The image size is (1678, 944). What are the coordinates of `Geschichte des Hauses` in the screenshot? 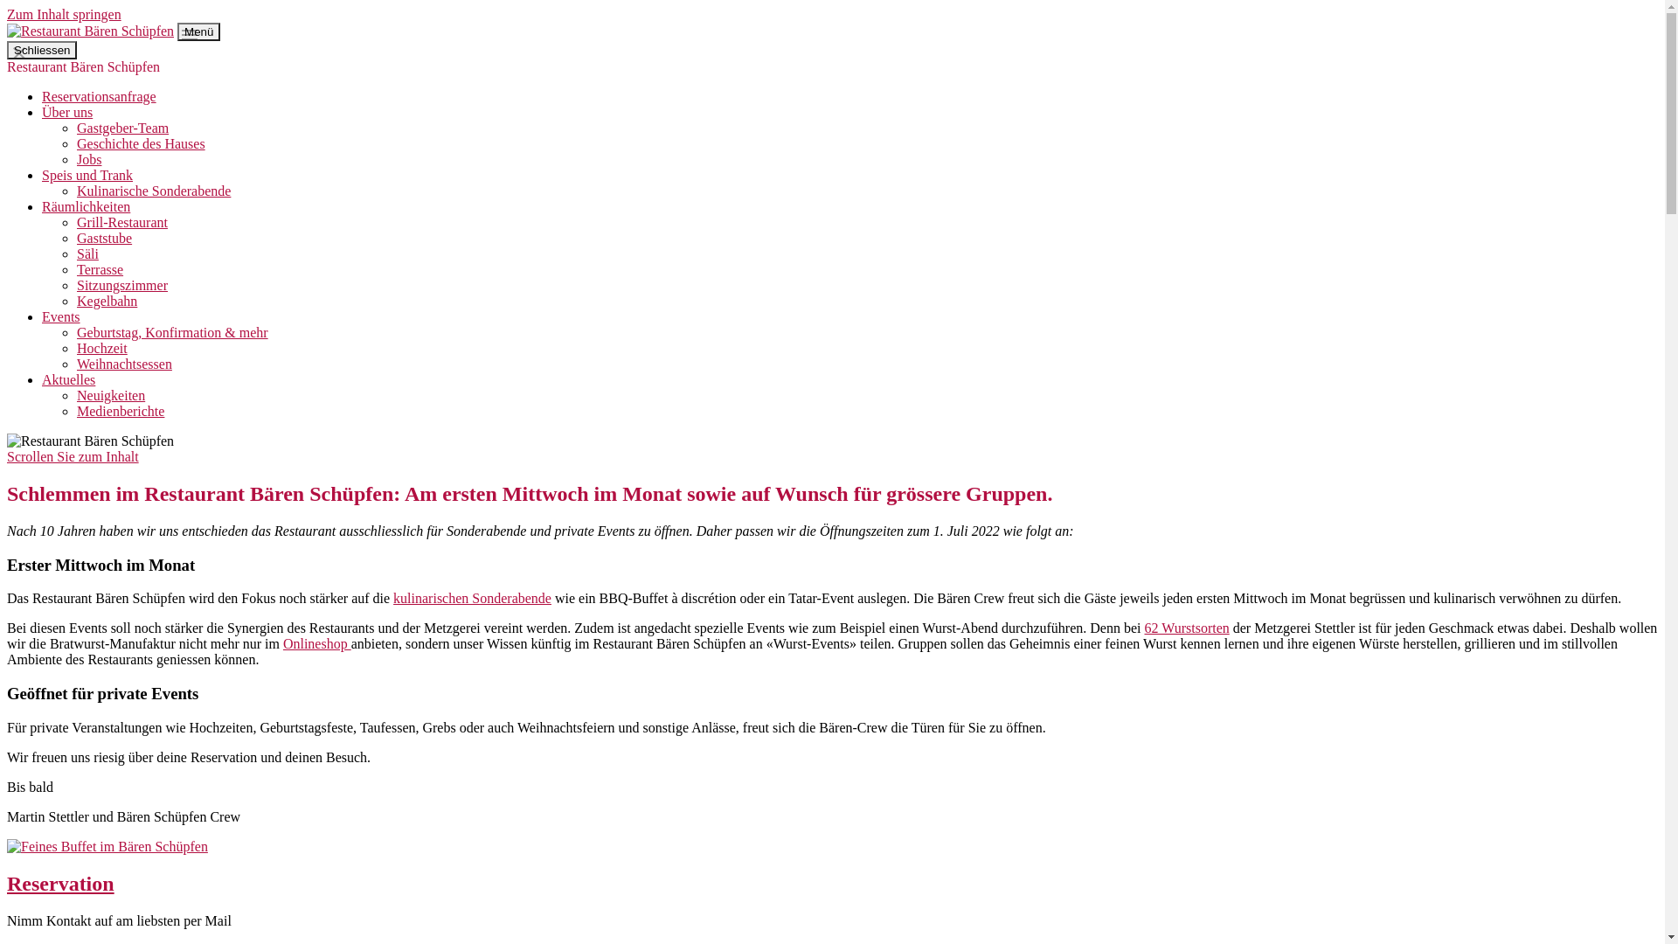 It's located at (142, 143).